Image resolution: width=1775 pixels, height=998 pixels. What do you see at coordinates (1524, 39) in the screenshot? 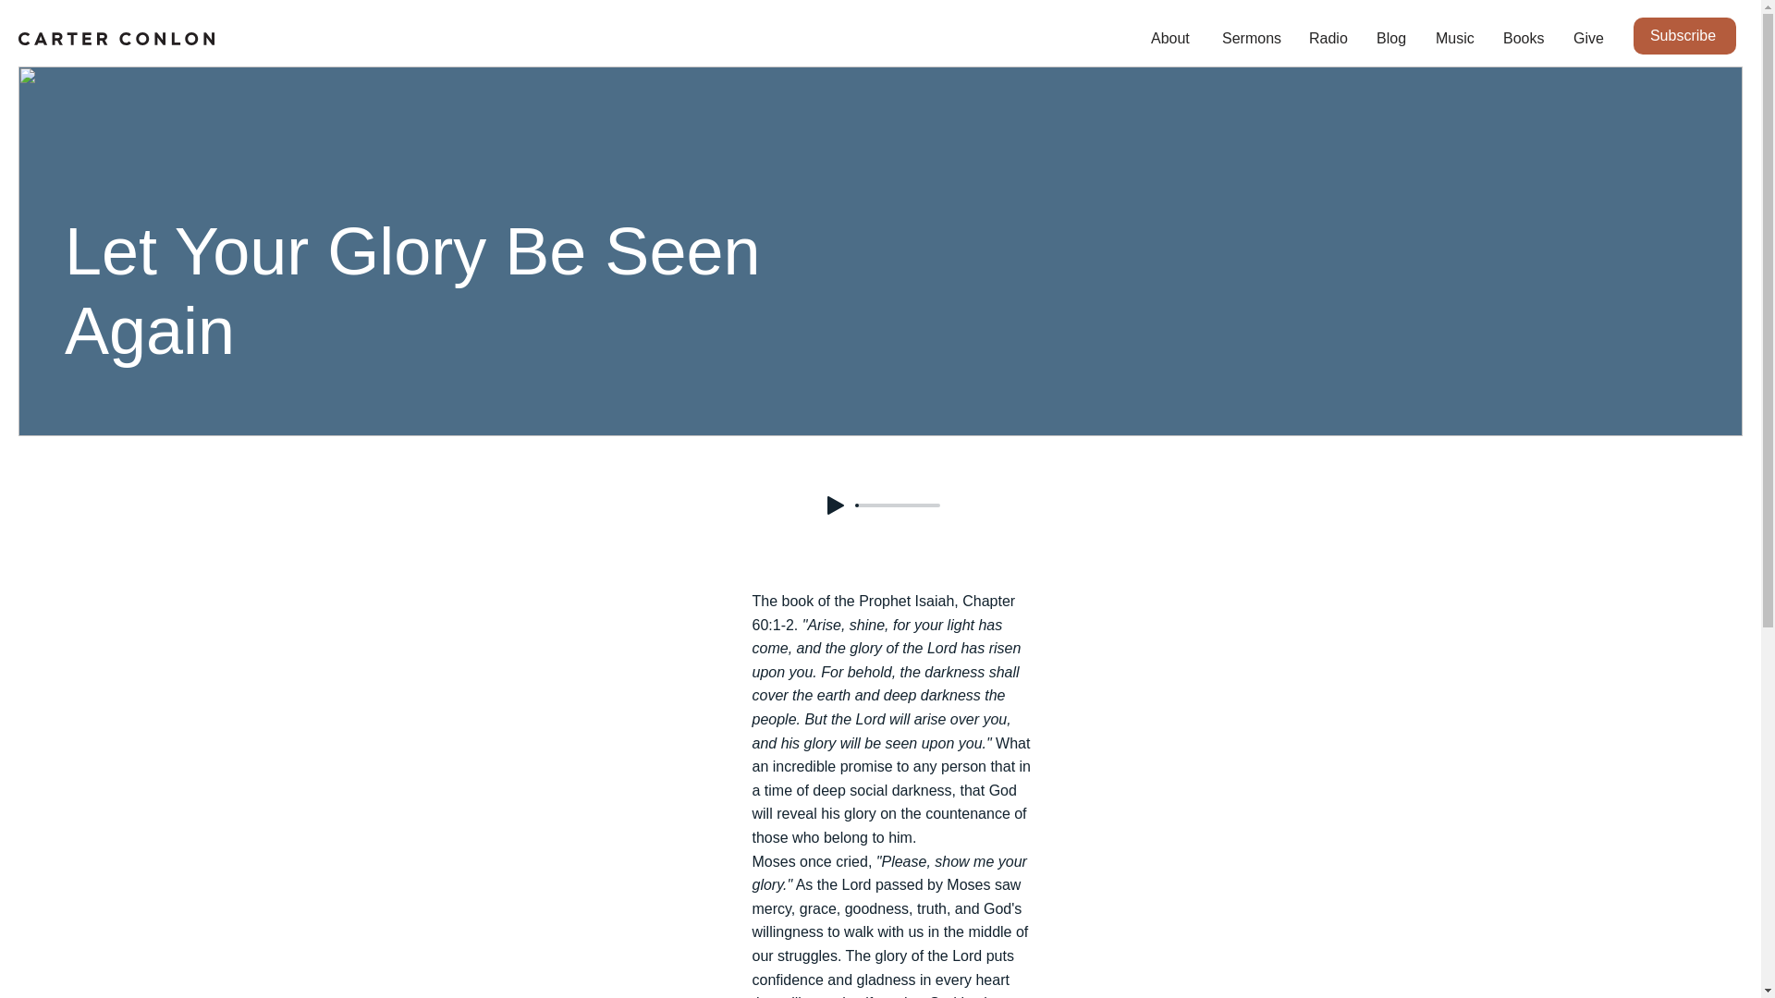
I see `Books` at bounding box center [1524, 39].